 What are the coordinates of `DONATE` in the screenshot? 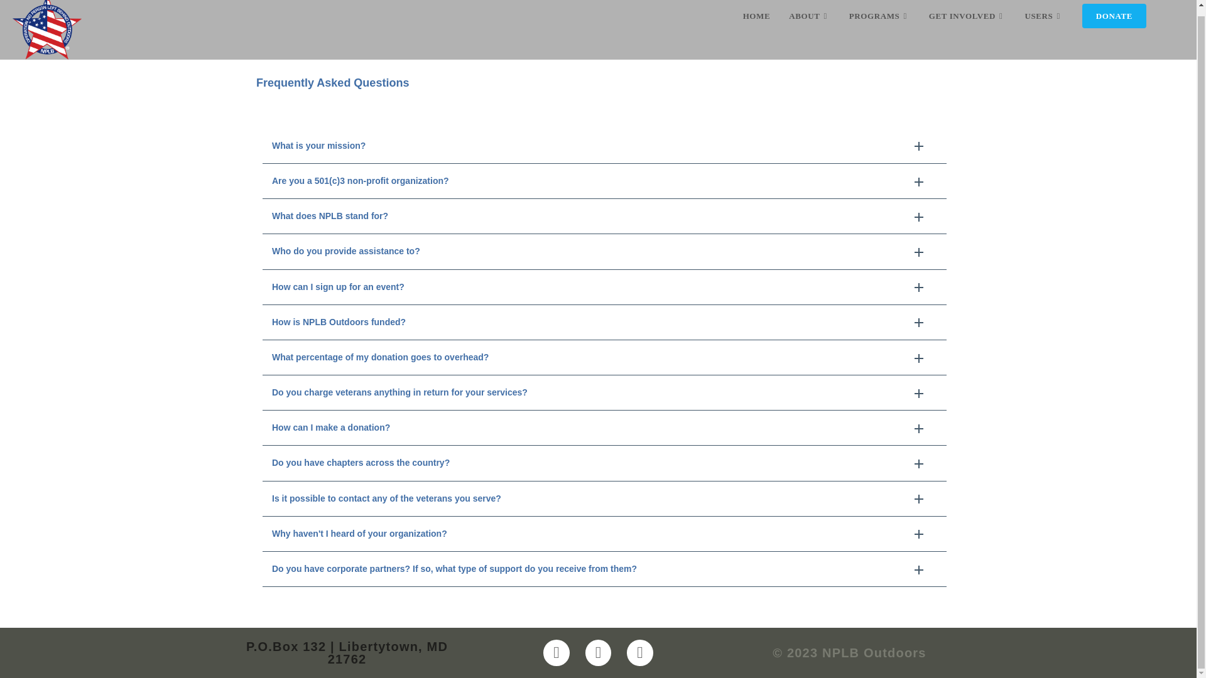 It's located at (1114, 19).